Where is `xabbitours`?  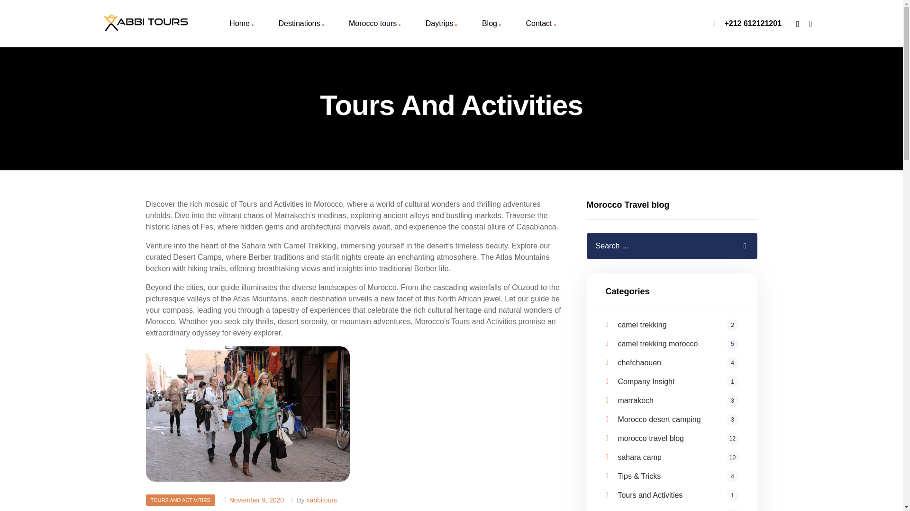
xabbitours is located at coordinates (678, 362).